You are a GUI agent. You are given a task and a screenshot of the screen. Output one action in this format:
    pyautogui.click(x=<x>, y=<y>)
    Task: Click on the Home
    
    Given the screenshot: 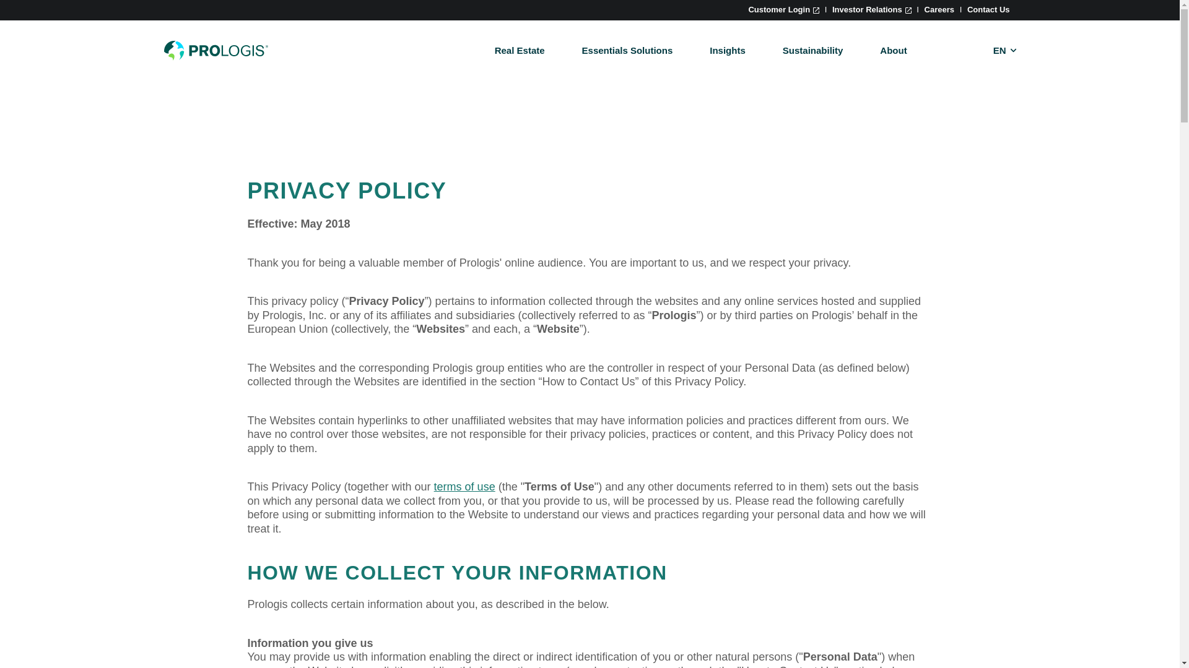 What is the action you would take?
    pyautogui.click(x=216, y=51)
    